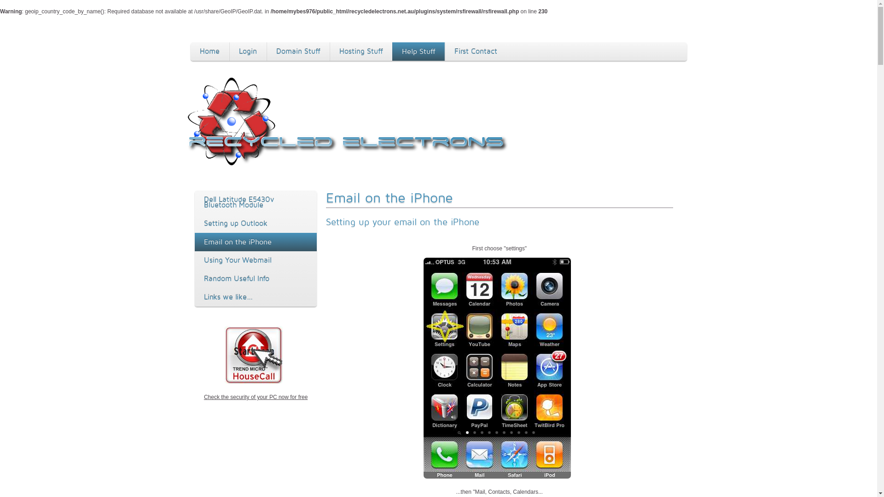 The width and height of the screenshot is (884, 497). What do you see at coordinates (210, 52) in the screenshot?
I see `Home` at bounding box center [210, 52].